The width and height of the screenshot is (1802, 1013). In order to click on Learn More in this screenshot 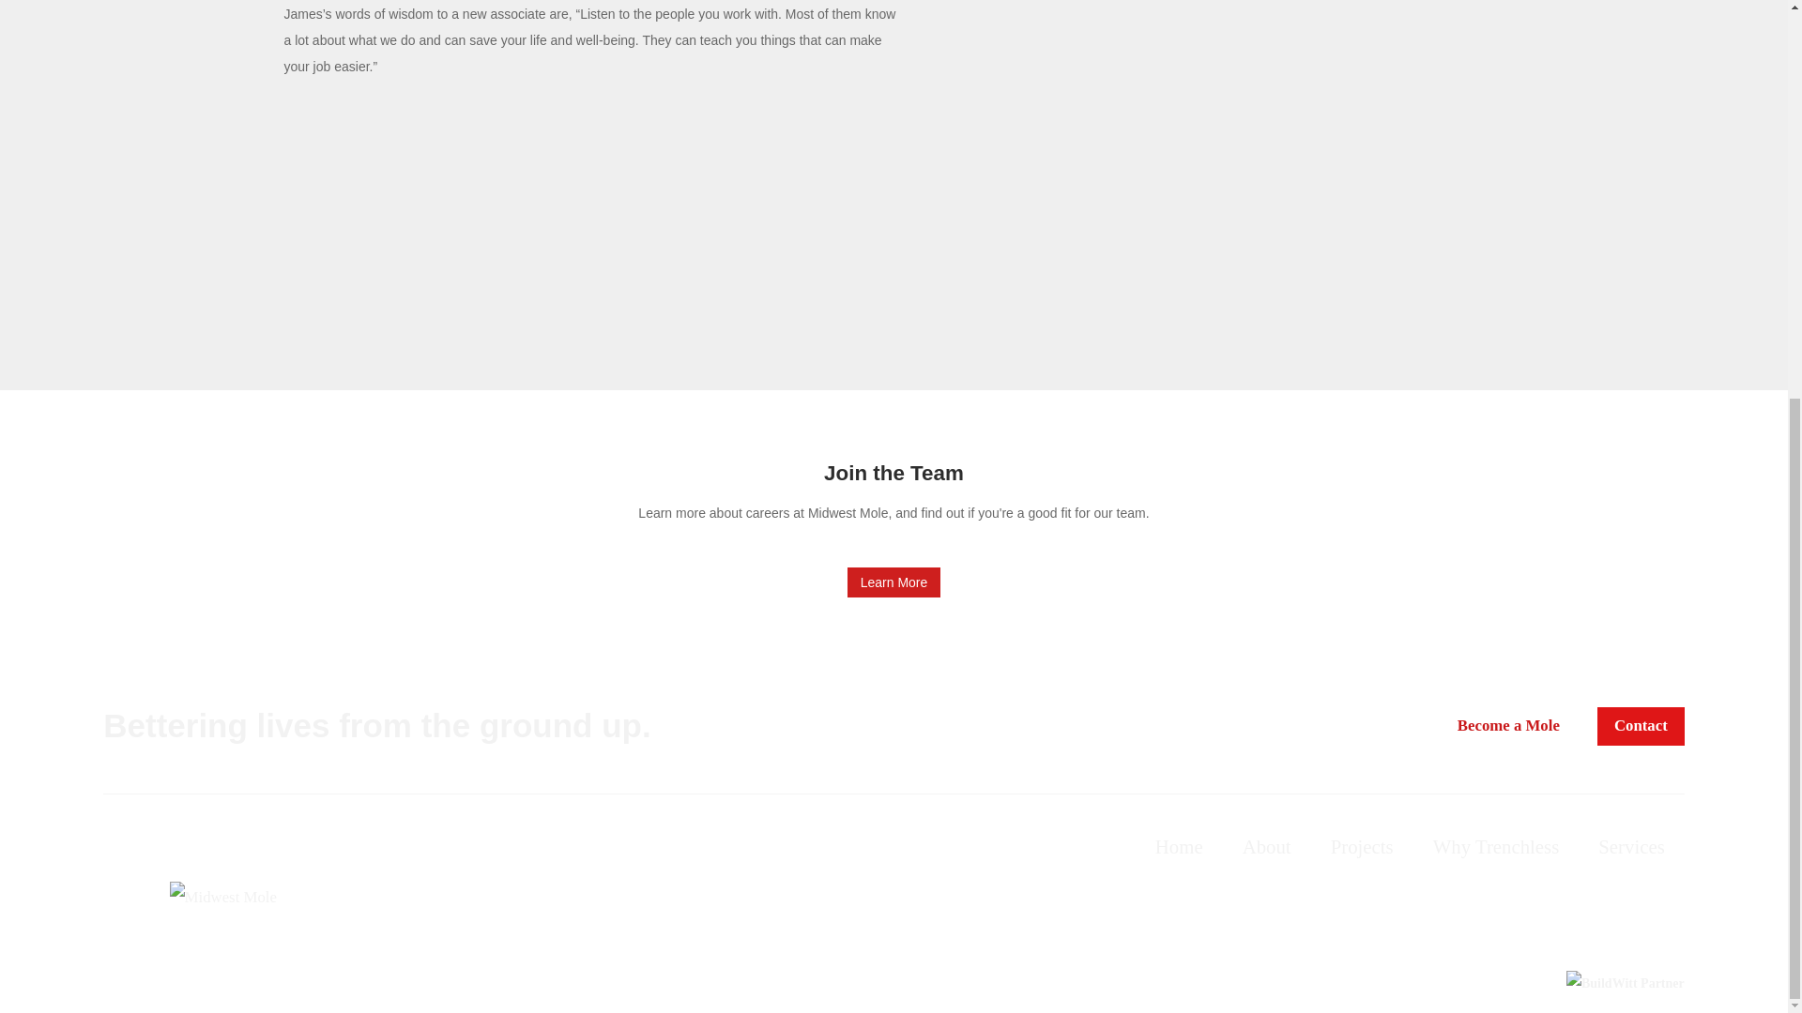, I will do `click(893, 582)`.